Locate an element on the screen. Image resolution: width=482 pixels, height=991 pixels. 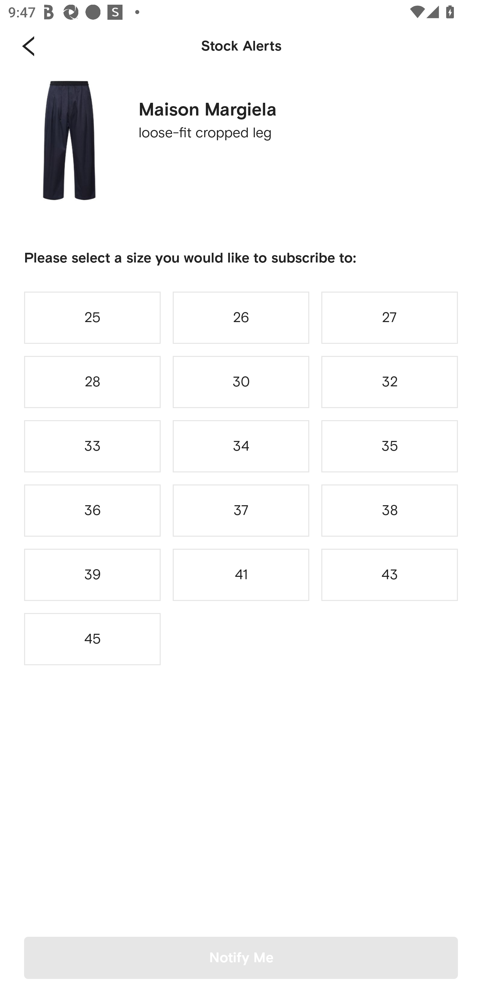
Notify Me is located at coordinates (241, 958).